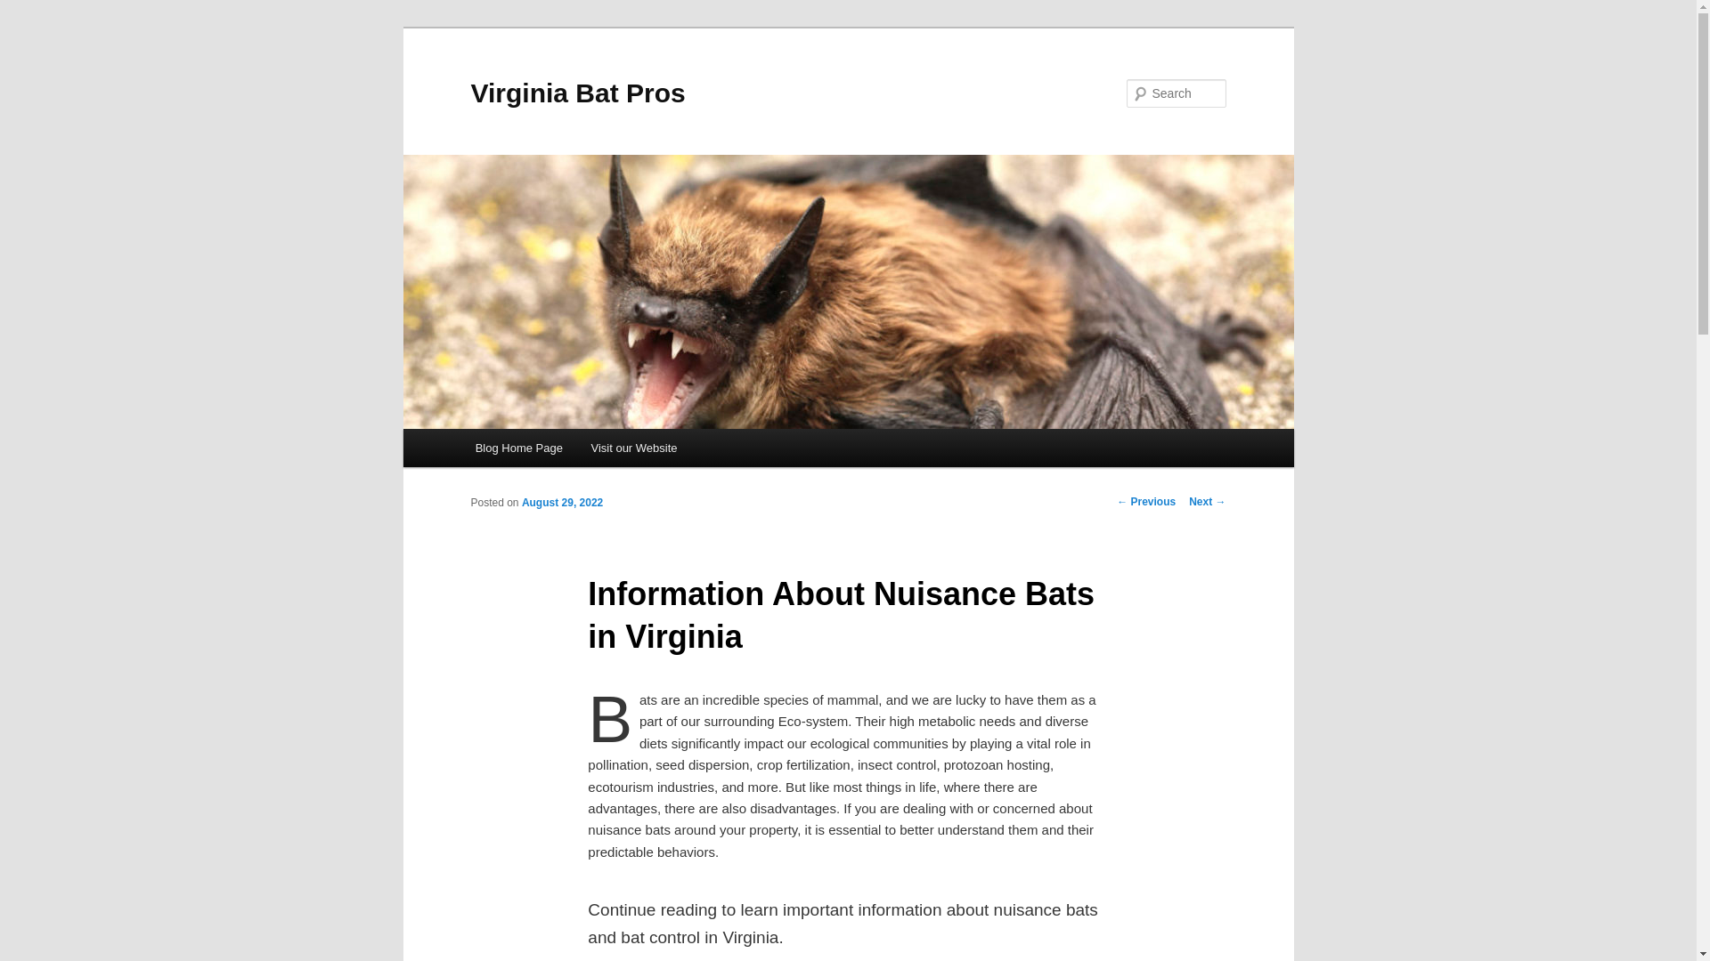 This screenshot has height=961, width=1710. I want to click on 3:22 pm, so click(562, 503).